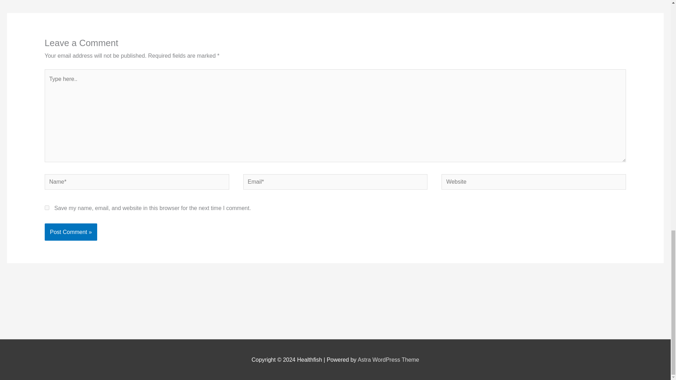 This screenshot has width=676, height=380. What do you see at coordinates (388, 360) in the screenshot?
I see `Astra WordPress Theme` at bounding box center [388, 360].